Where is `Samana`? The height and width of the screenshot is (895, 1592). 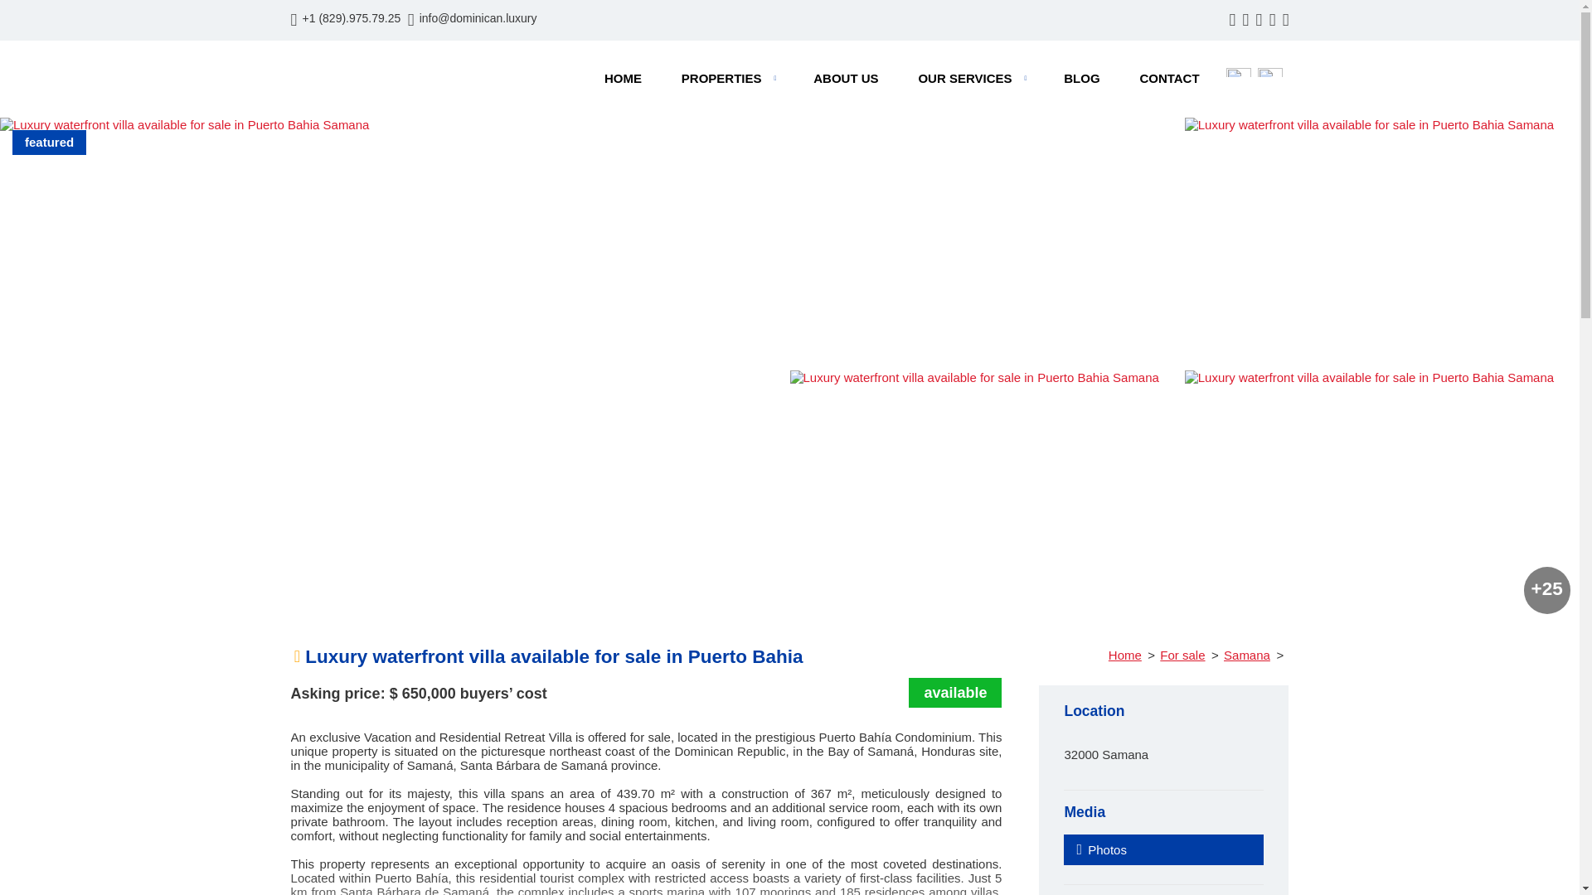
Samana is located at coordinates (1247, 655).